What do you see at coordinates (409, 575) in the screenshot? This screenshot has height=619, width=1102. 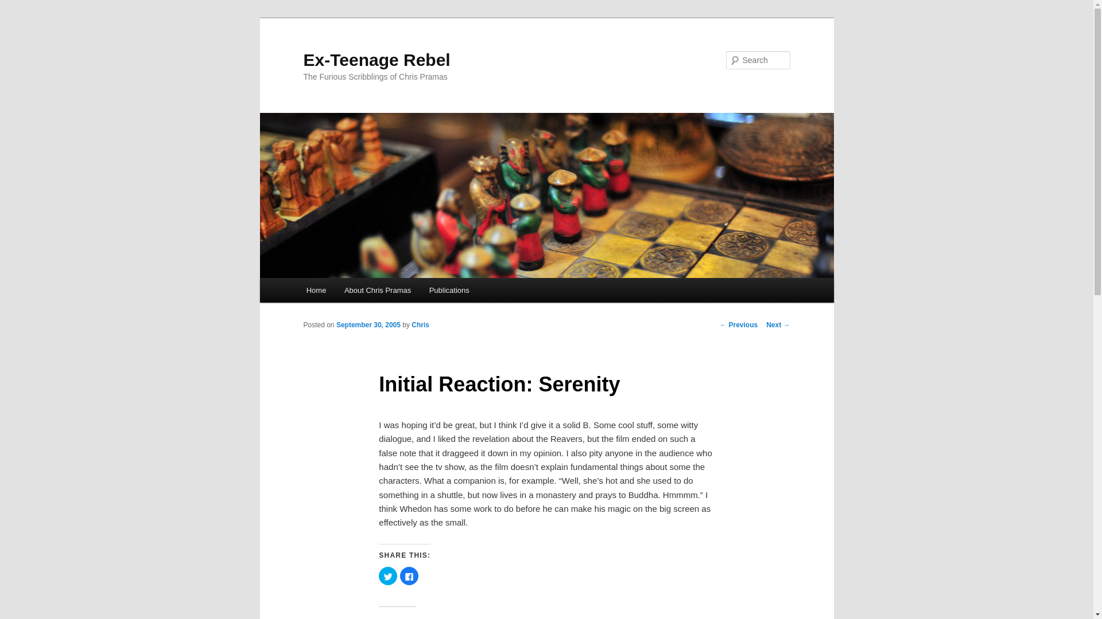 I see `Click to share on Facebook` at bounding box center [409, 575].